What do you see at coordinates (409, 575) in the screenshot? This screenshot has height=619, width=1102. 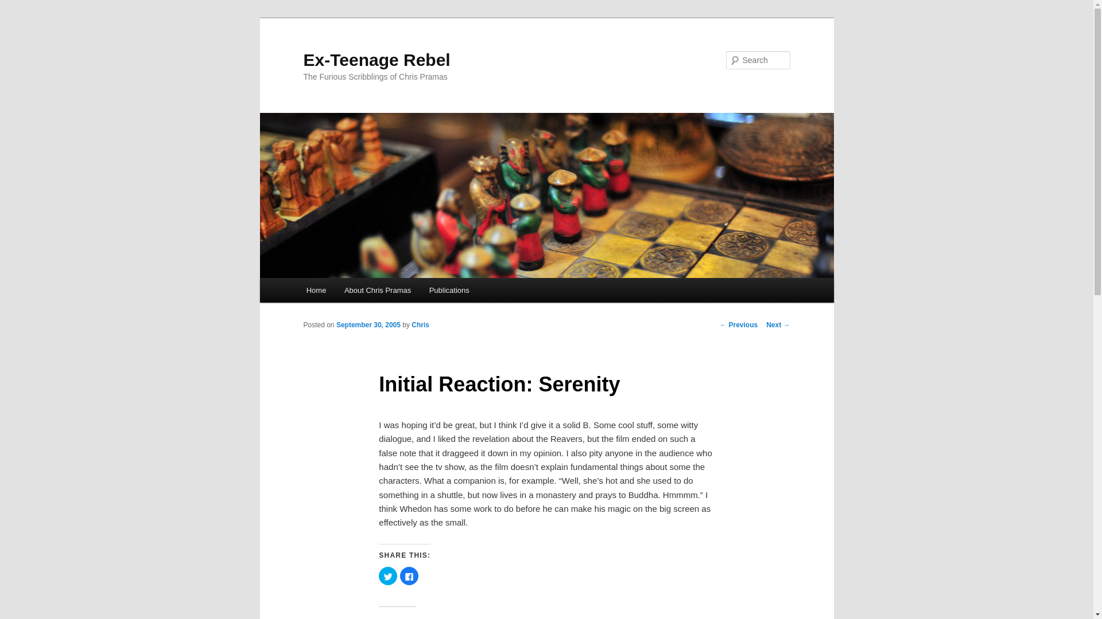 I see `Click to share on Facebook` at bounding box center [409, 575].